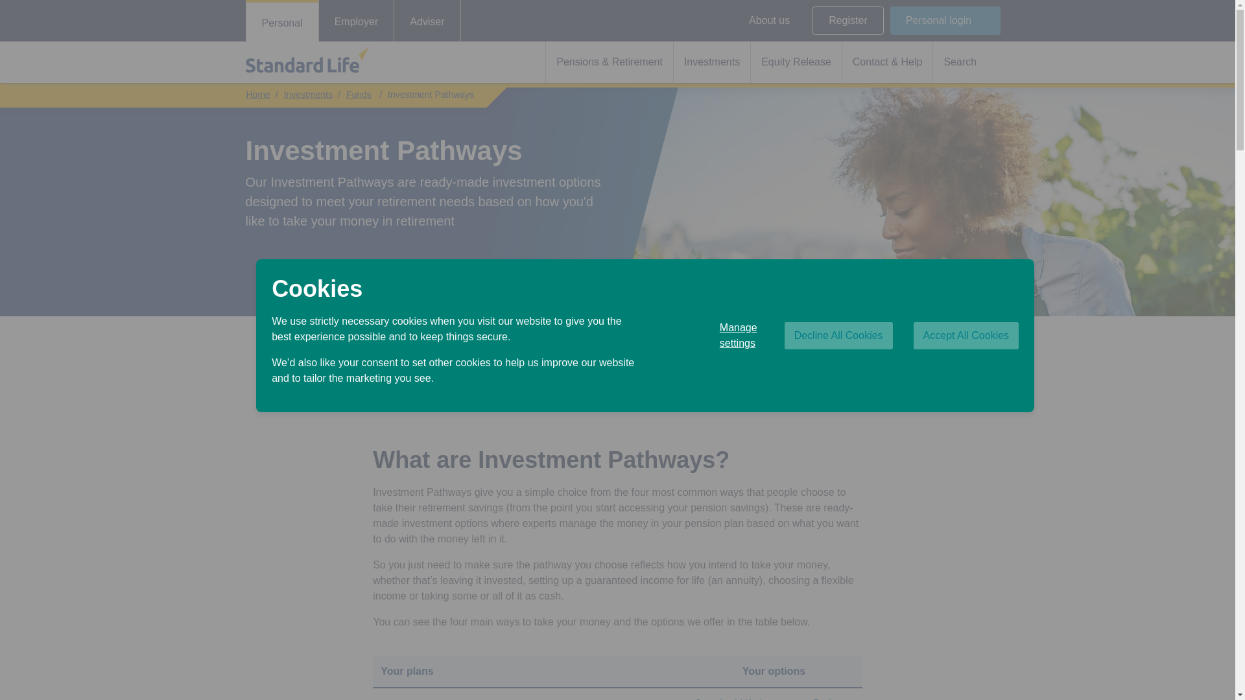  What do you see at coordinates (848, 21) in the screenshot?
I see `Register` at bounding box center [848, 21].